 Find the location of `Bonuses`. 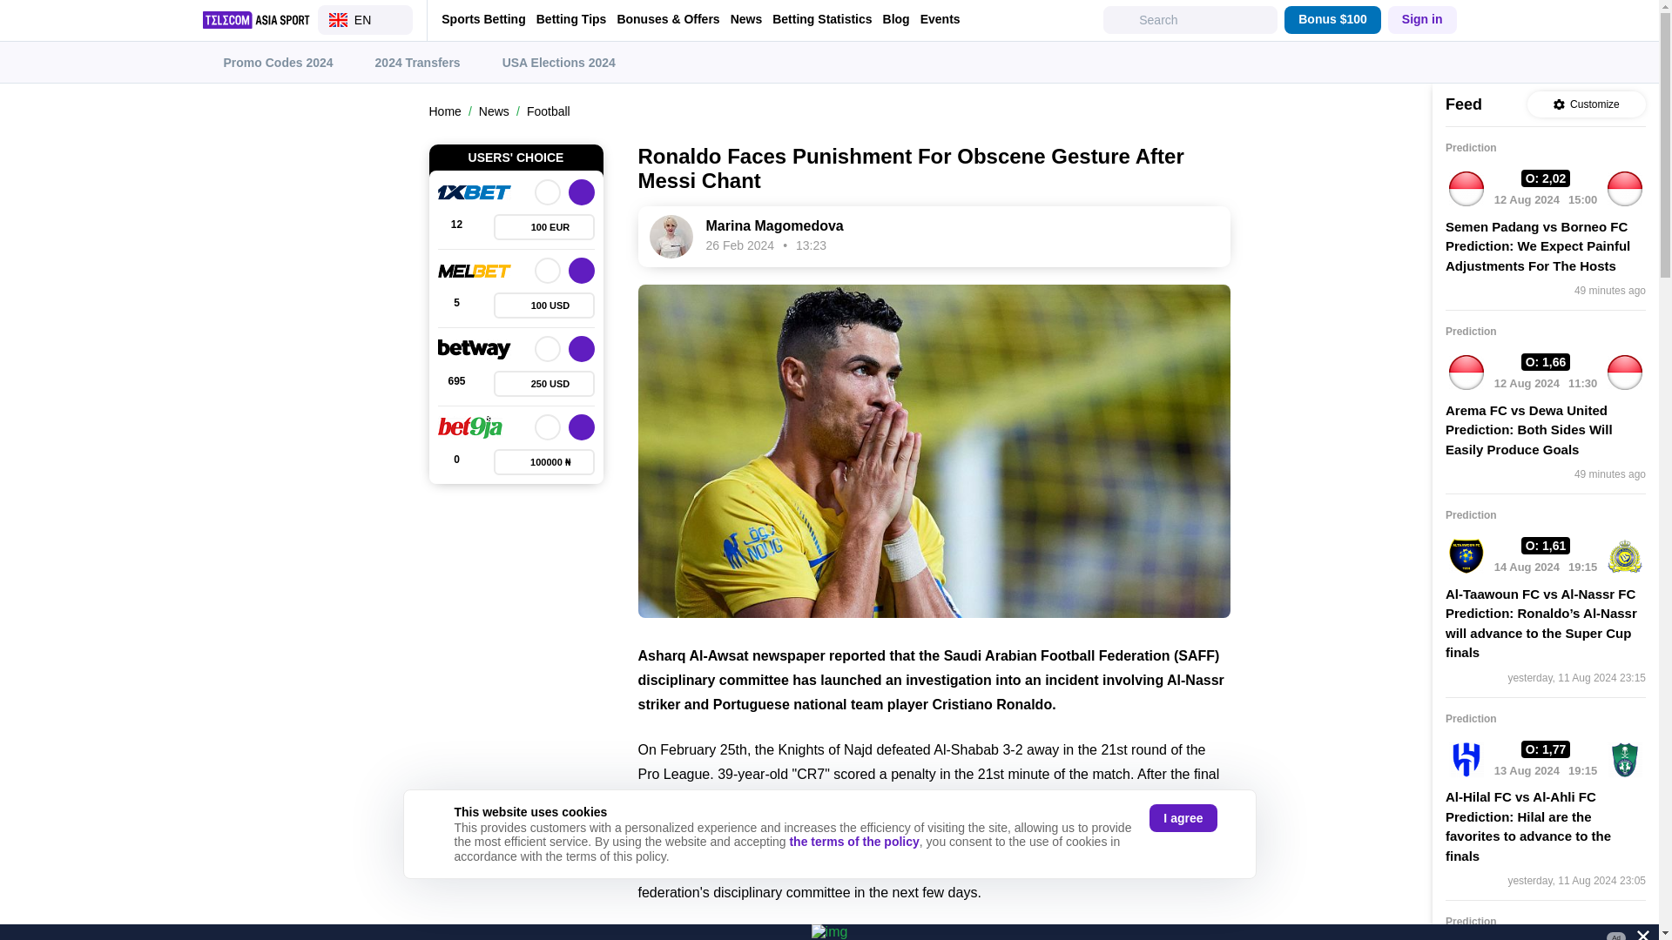

Bonuses is located at coordinates (543, 305).